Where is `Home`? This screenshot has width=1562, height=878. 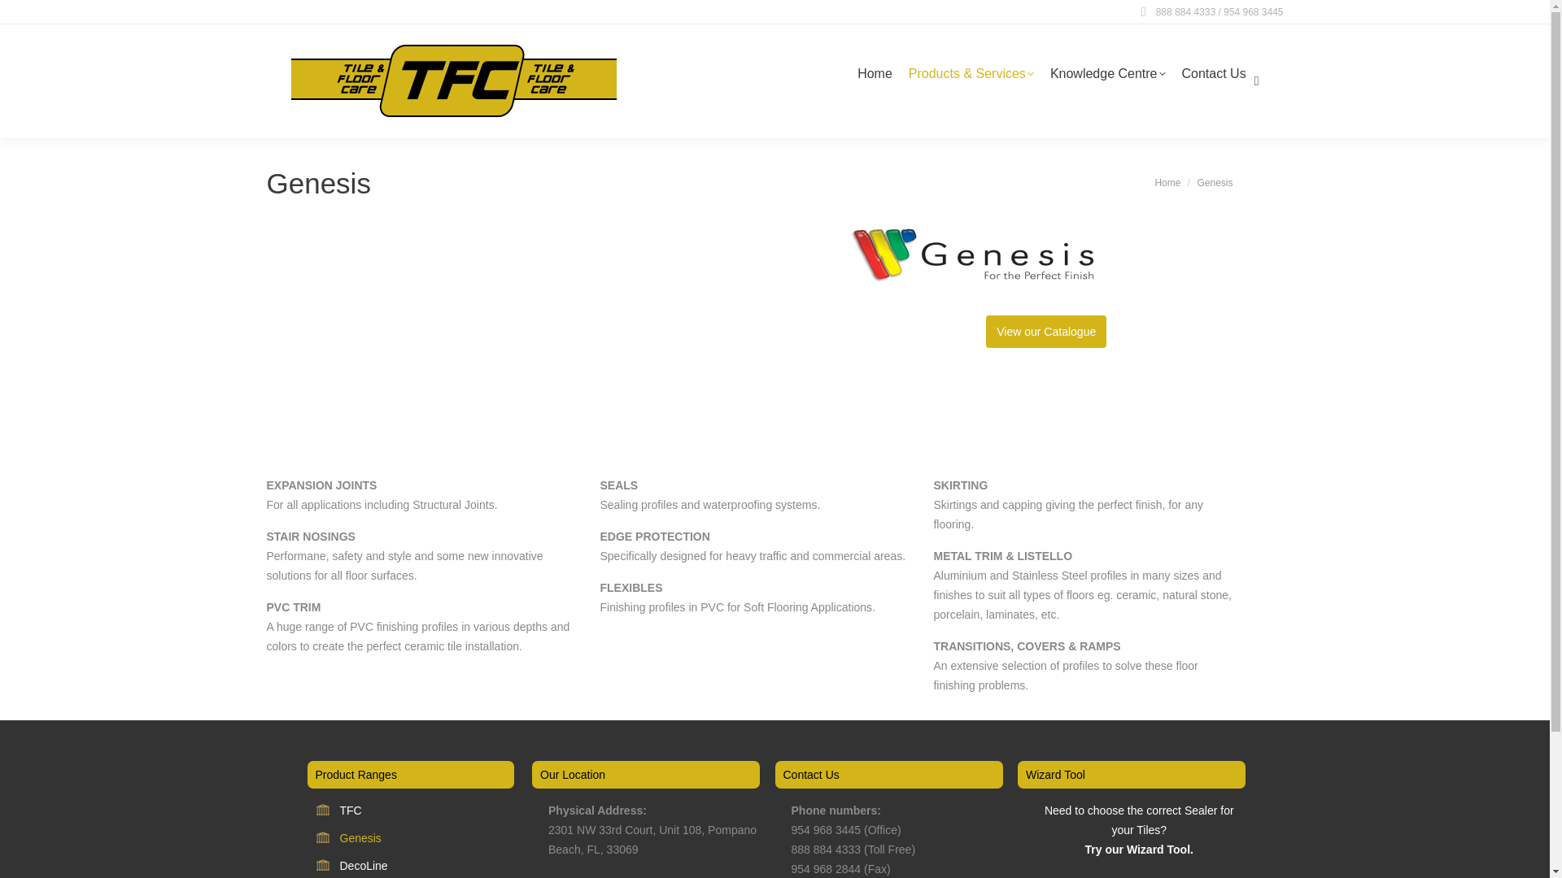 Home is located at coordinates (1167, 183).